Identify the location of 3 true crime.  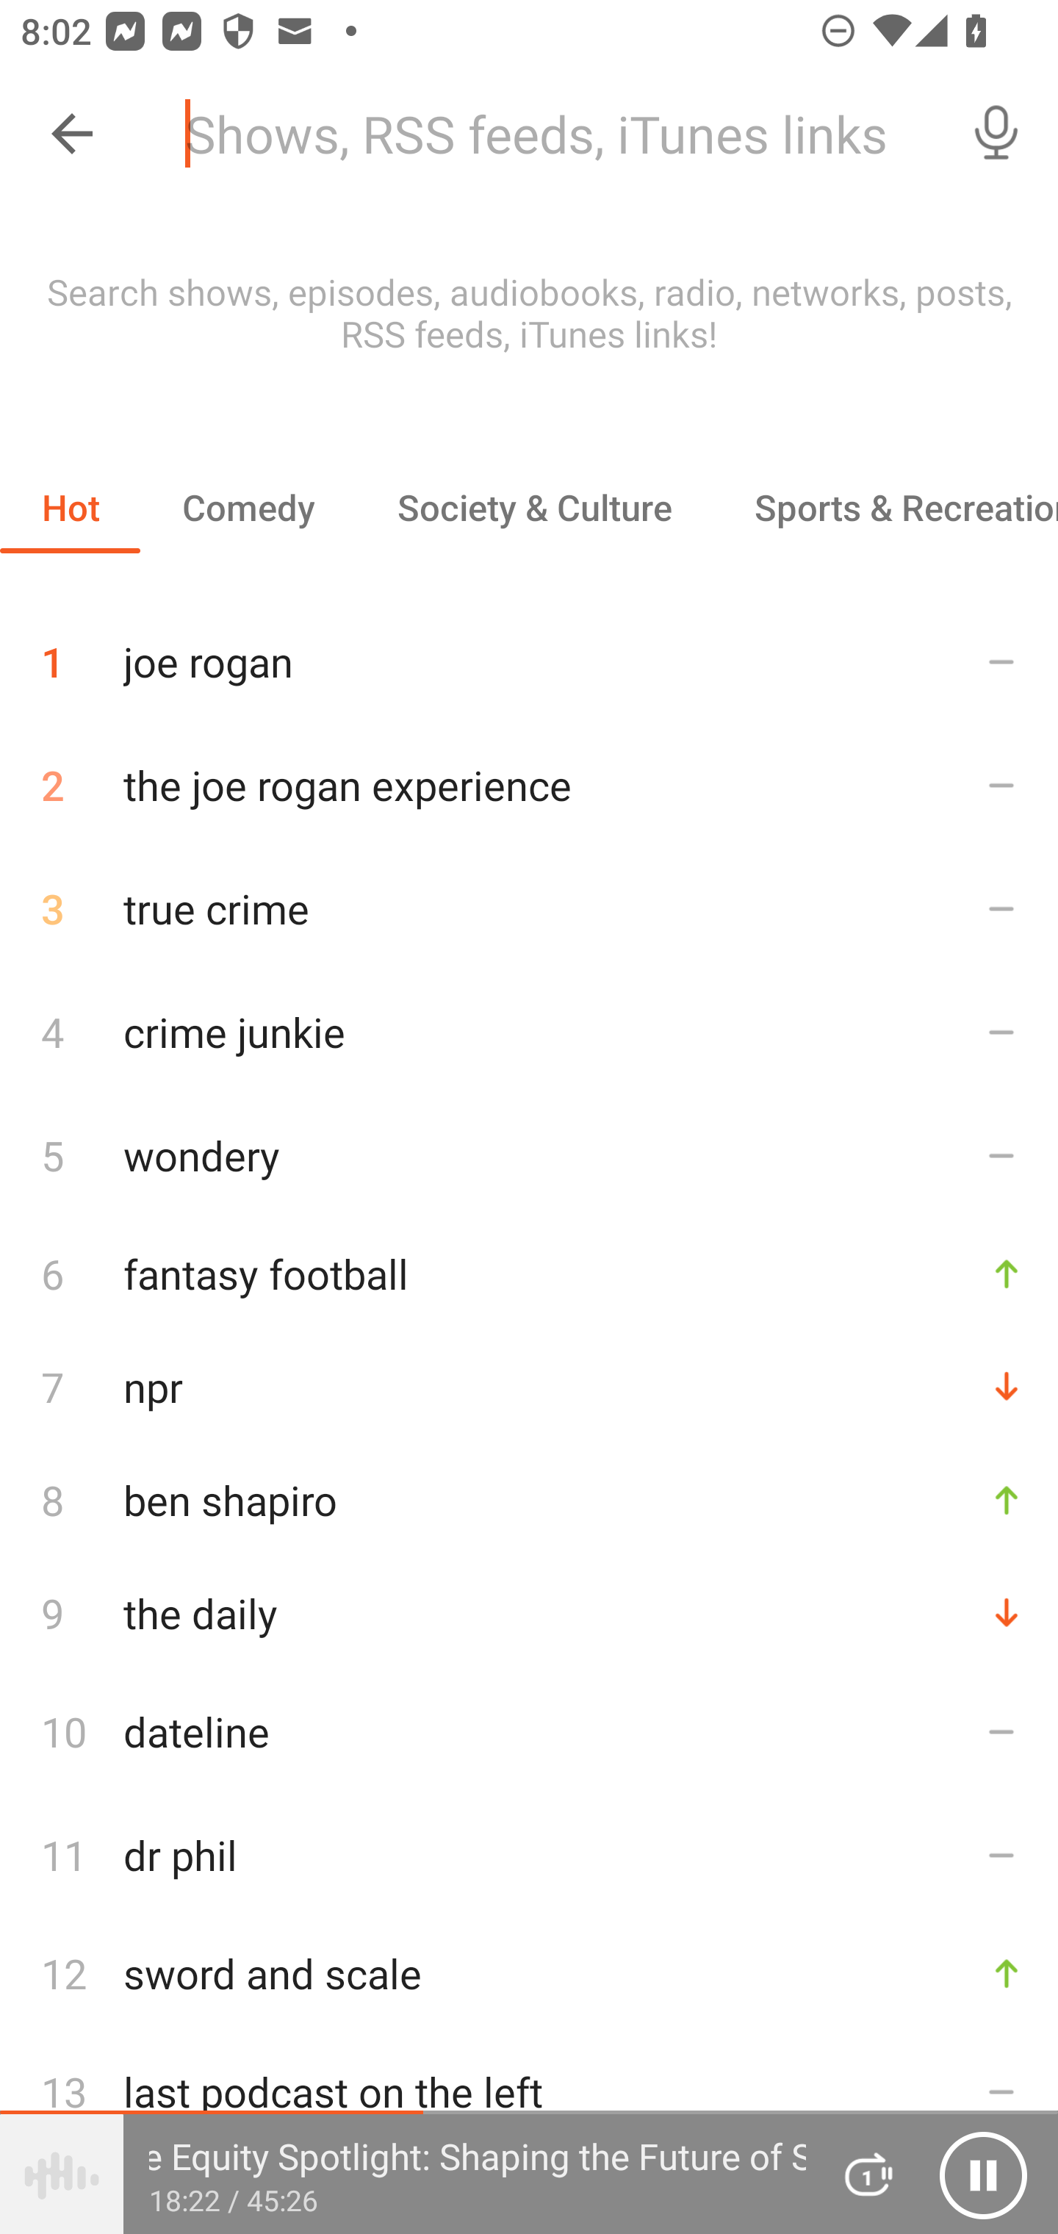
(529, 908).